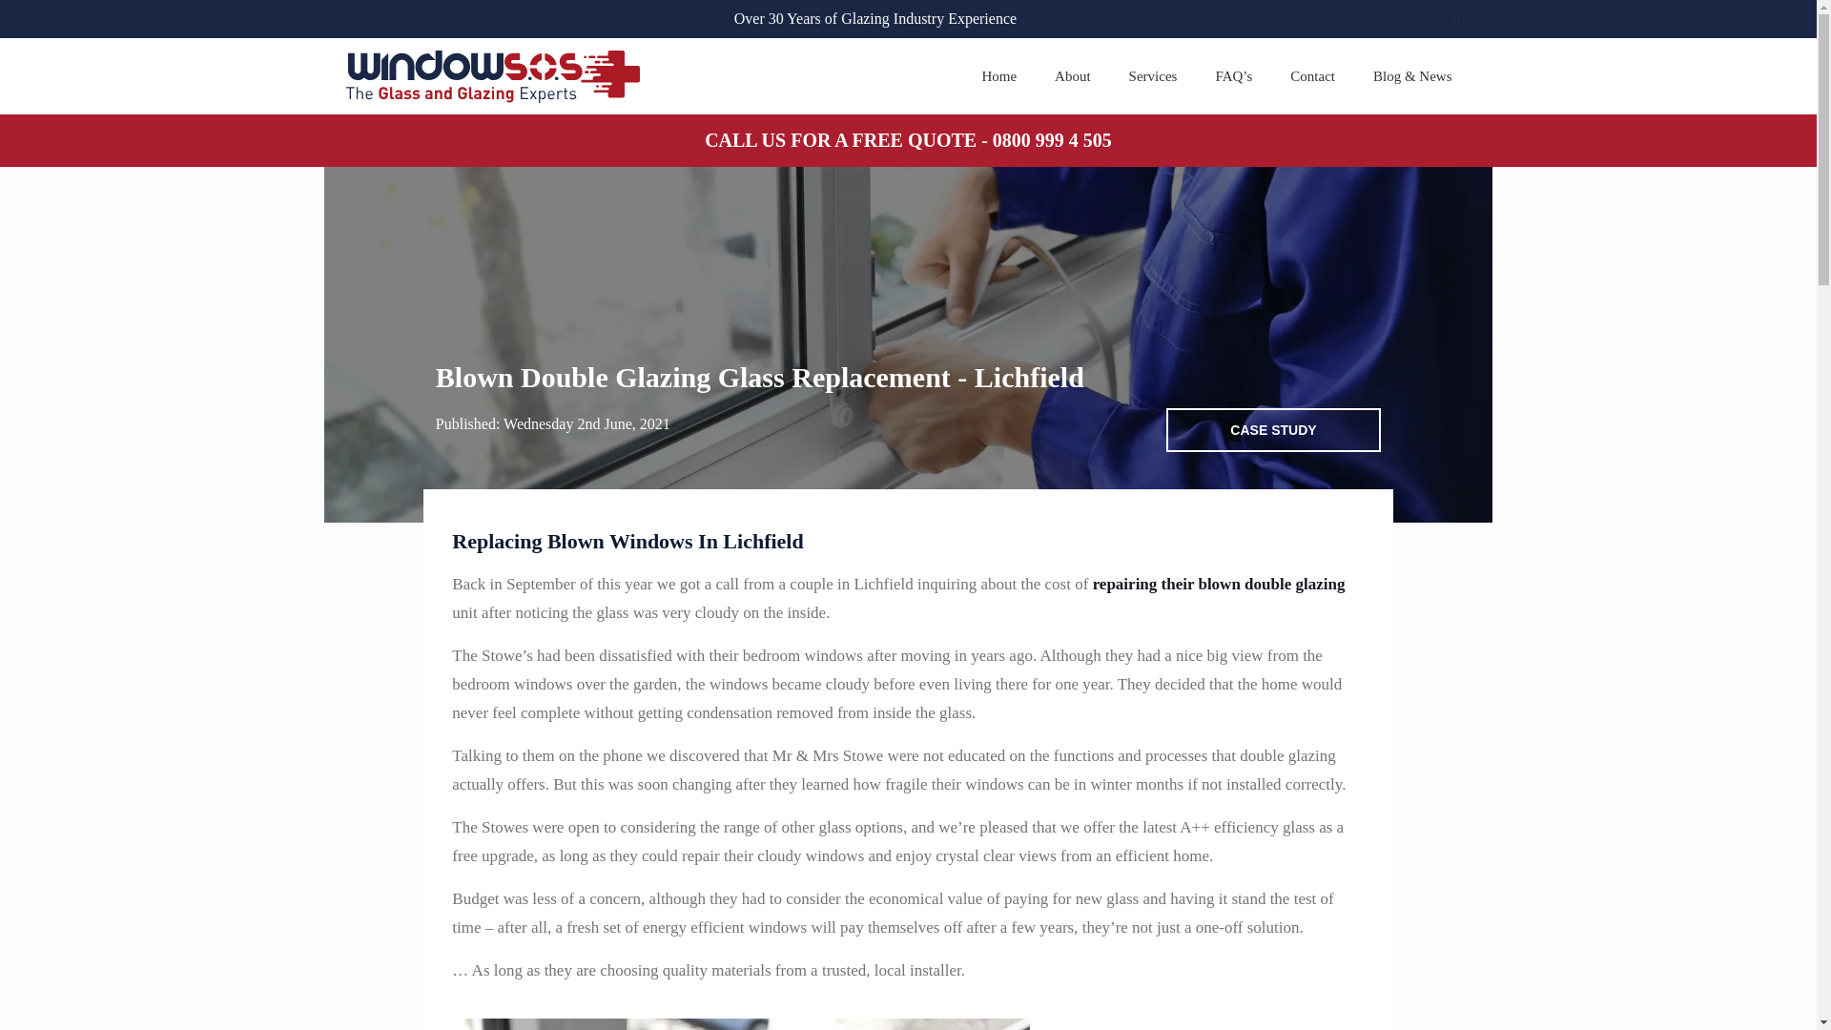 This screenshot has width=1831, height=1030. What do you see at coordinates (1273, 429) in the screenshot?
I see `CASE STUDY` at bounding box center [1273, 429].